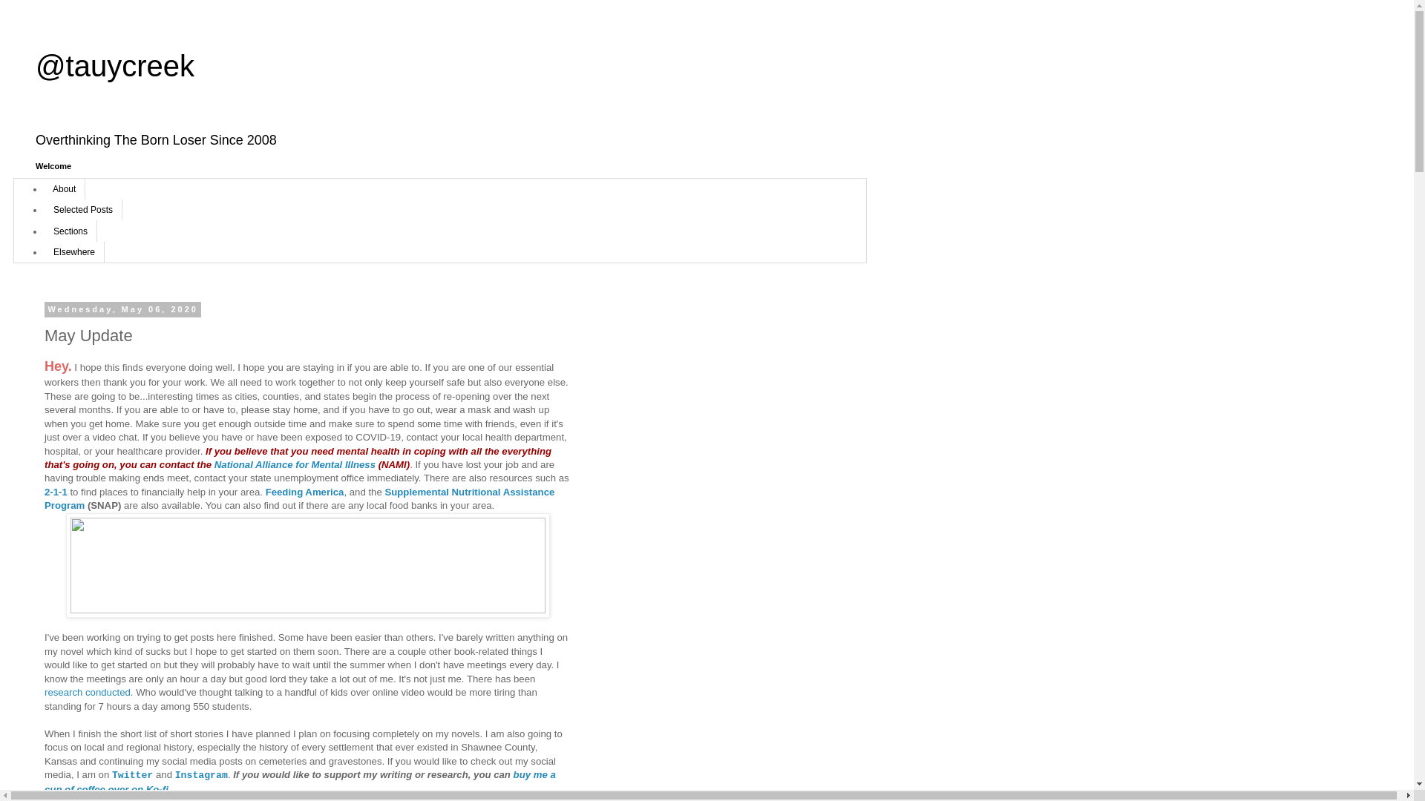 This screenshot has width=1425, height=801. Describe the element at coordinates (132, 774) in the screenshot. I see `Twitter` at that location.